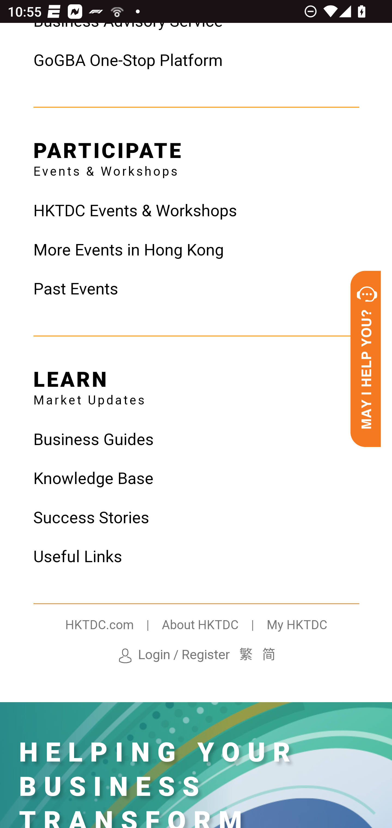 The width and height of the screenshot is (392, 828). Describe the element at coordinates (158, 782) in the screenshot. I see `HELPING YOUR BUSINESS TRANSFORM` at that location.